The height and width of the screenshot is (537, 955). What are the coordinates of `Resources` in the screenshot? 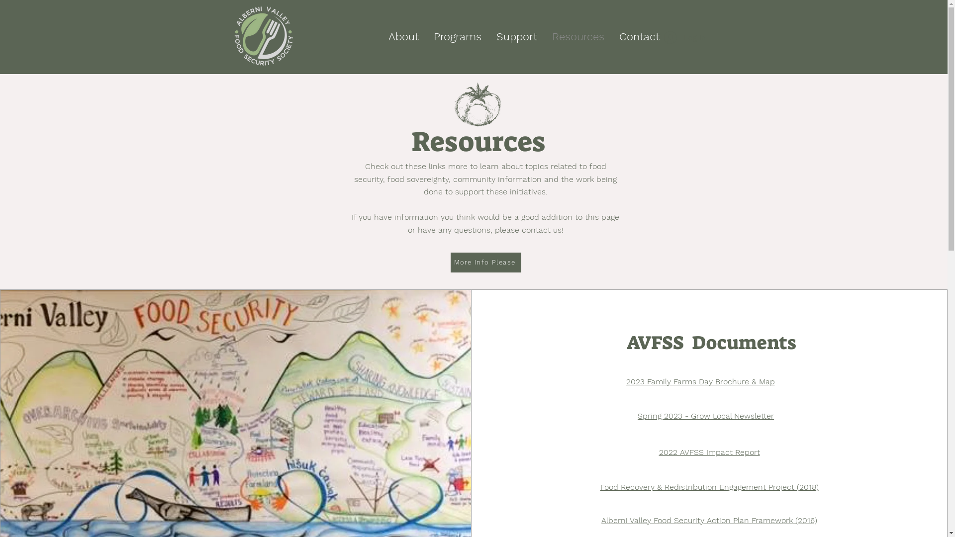 It's located at (578, 37).